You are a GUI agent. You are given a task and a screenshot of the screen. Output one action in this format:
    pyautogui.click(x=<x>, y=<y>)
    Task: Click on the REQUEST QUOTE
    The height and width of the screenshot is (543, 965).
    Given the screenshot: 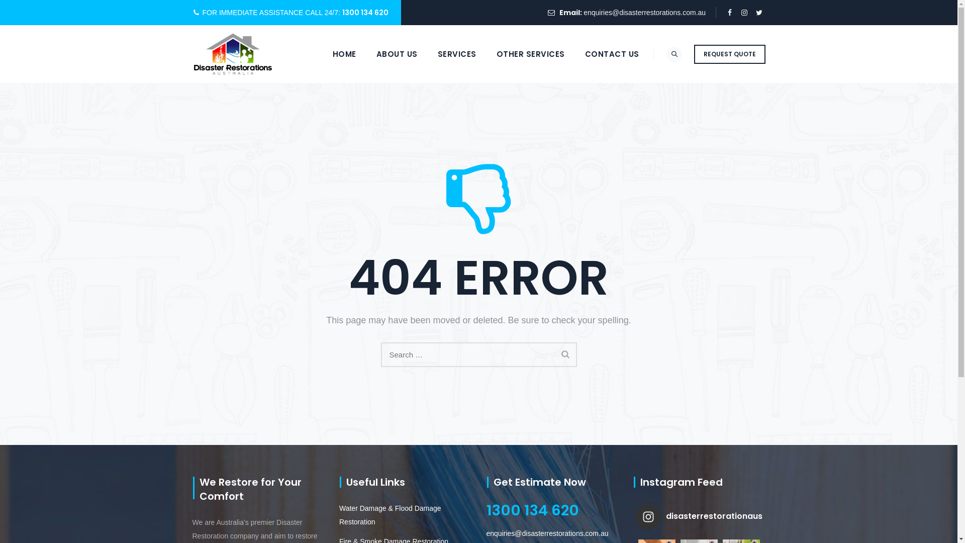 What is the action you would take?
    pyautogui.click(x=729, y=54)
    